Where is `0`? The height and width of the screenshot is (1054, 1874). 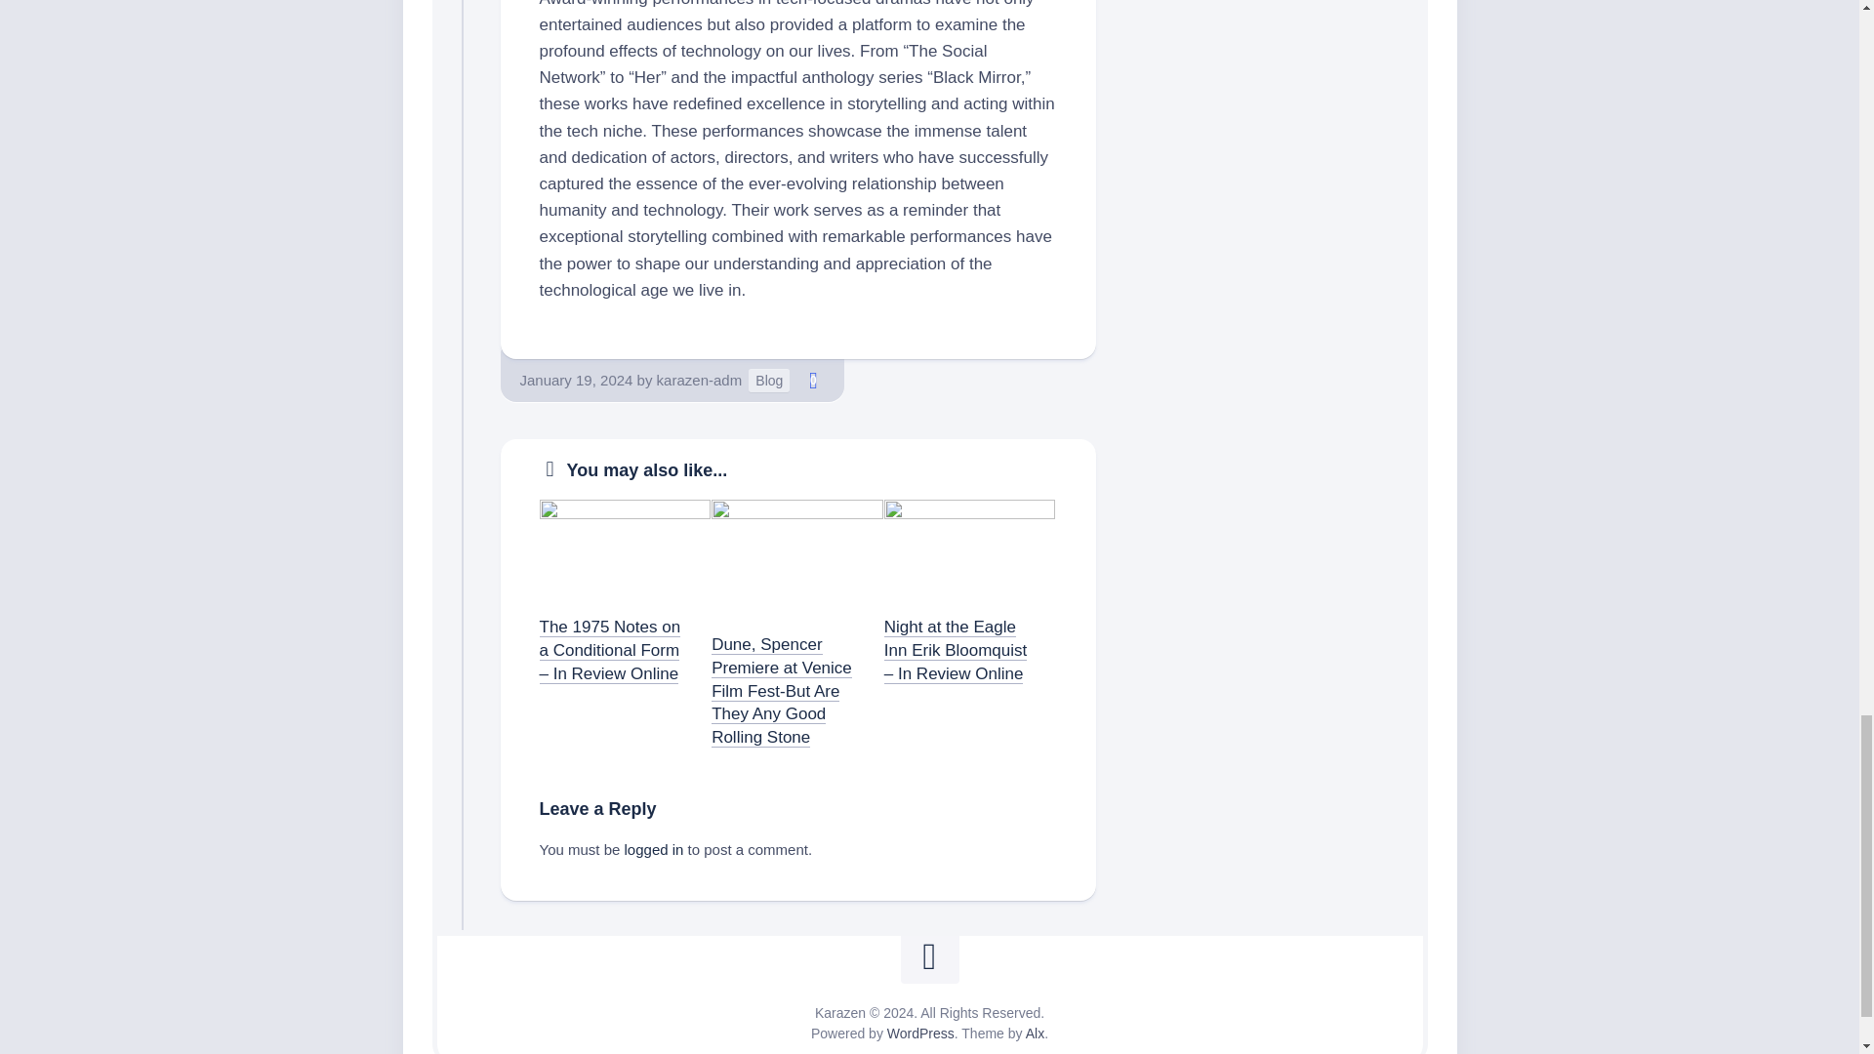 0 is located at coordinates (812, 381).